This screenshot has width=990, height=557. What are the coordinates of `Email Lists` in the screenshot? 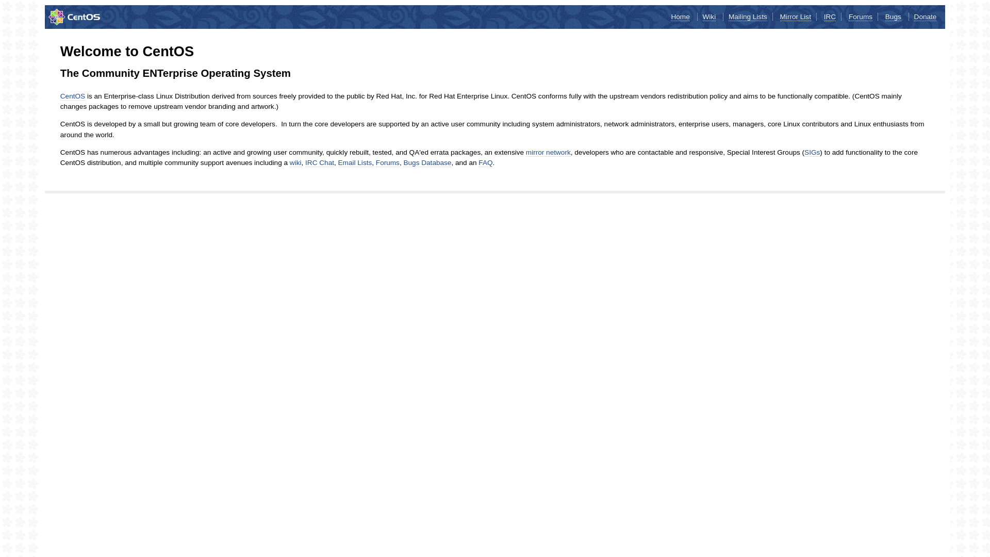 It's located at (355, 163).